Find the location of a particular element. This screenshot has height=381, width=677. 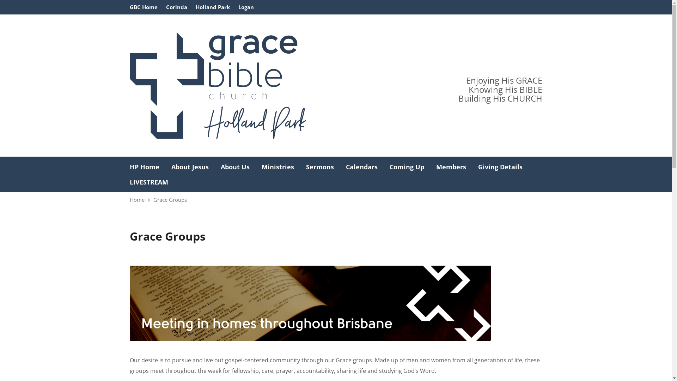

Home is located at coordinates (137, 200).